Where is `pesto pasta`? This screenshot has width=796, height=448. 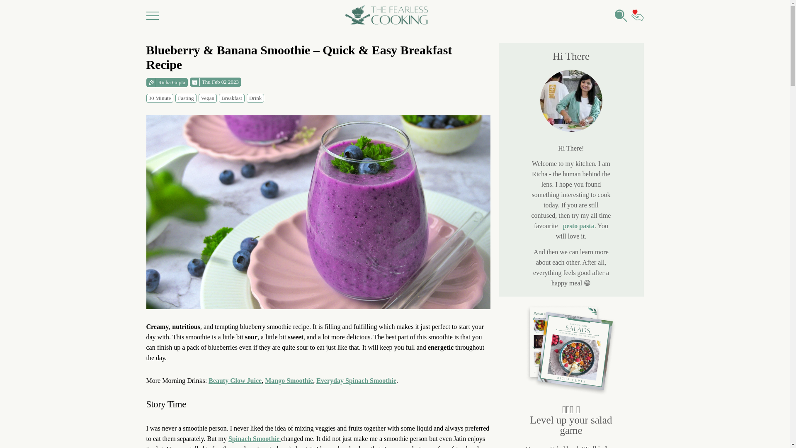 pesto pasta is located at coordinates (579, 226).